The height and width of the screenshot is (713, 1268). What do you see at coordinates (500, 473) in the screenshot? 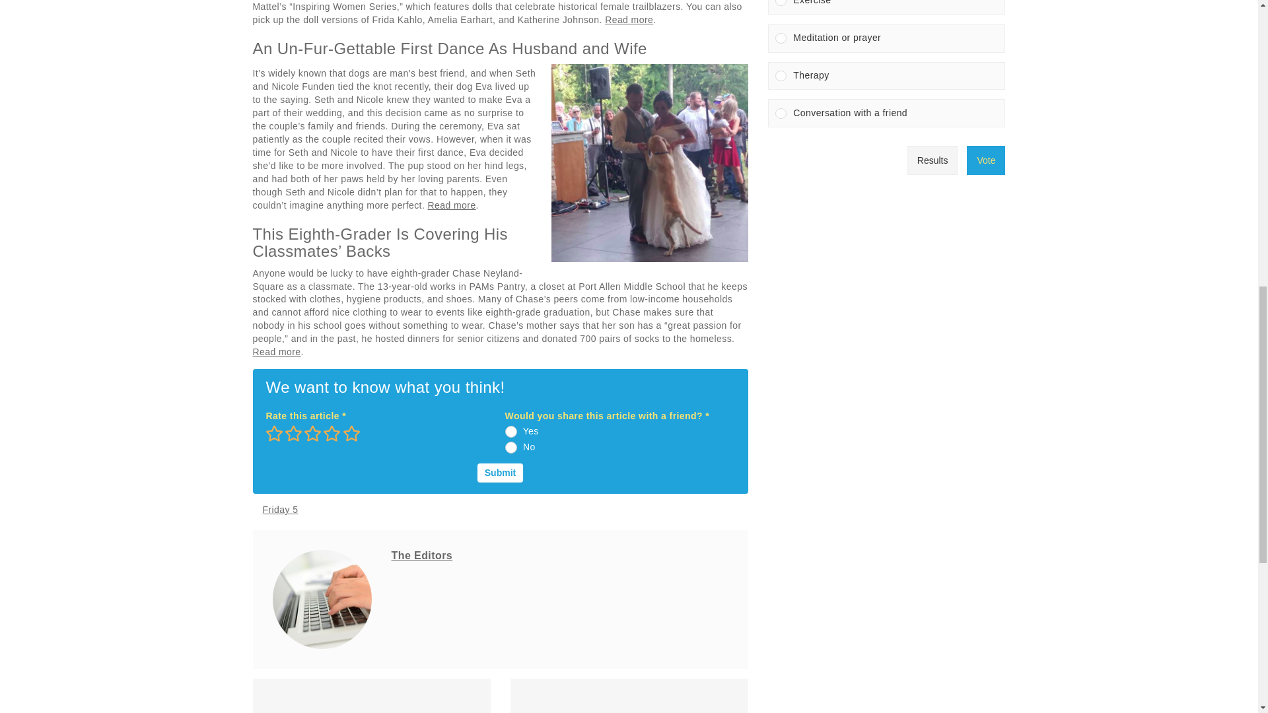
I see `Submit` at bounding box center [500, 473].